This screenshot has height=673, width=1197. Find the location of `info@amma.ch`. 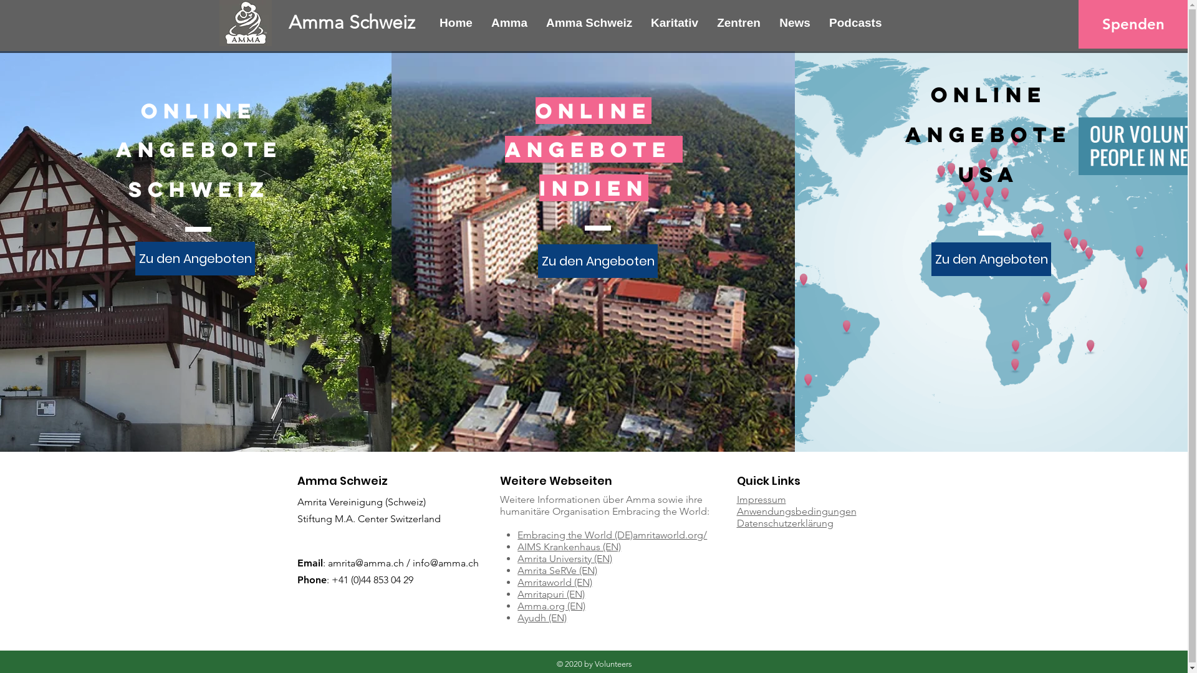

info@amma.ch is located at coordinates (446, 563).